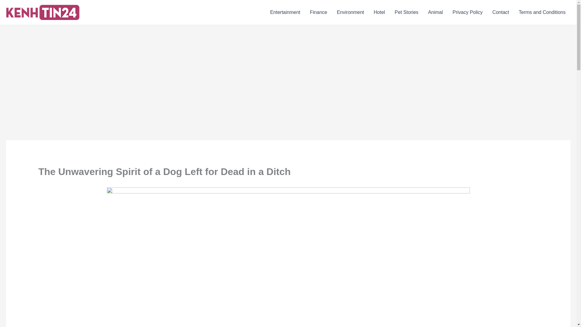  I want to click on Entertainment, so click(285, 12).